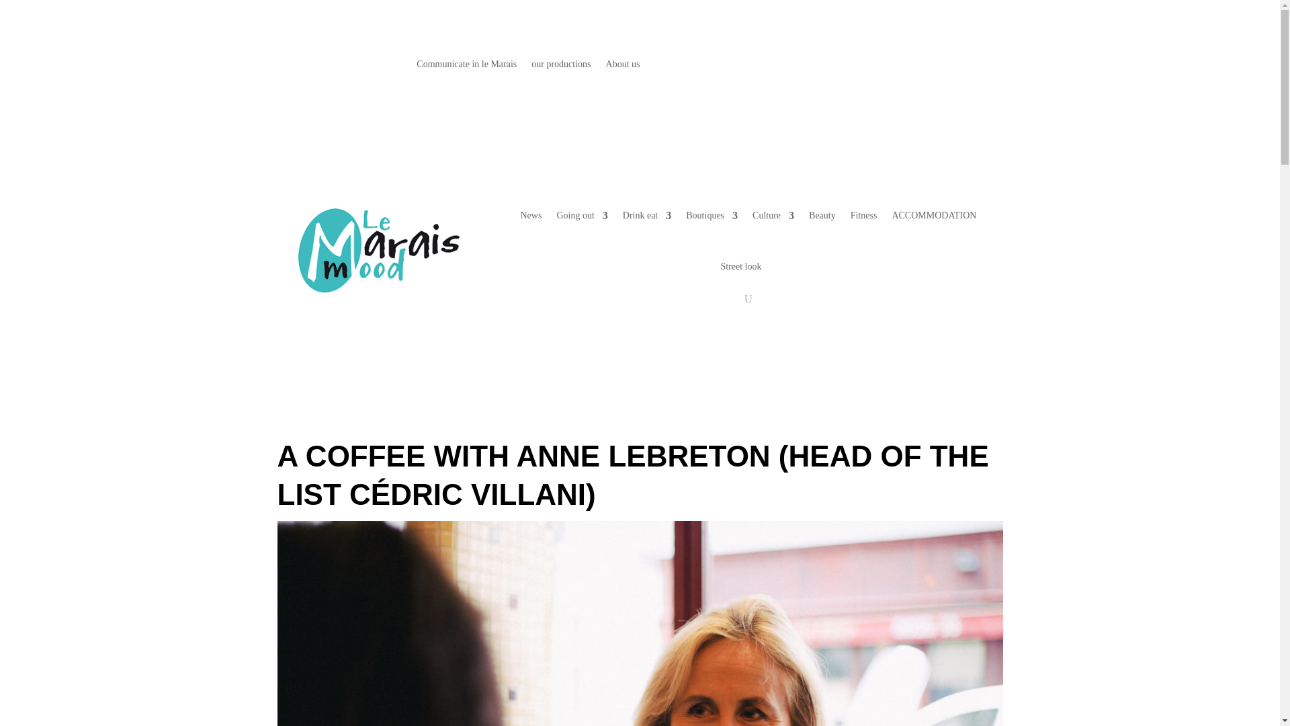  What do you see at coordinates (466, 67) in the screenshot?
I see `Communicate in le Marais` at bounding box center [466, 67].